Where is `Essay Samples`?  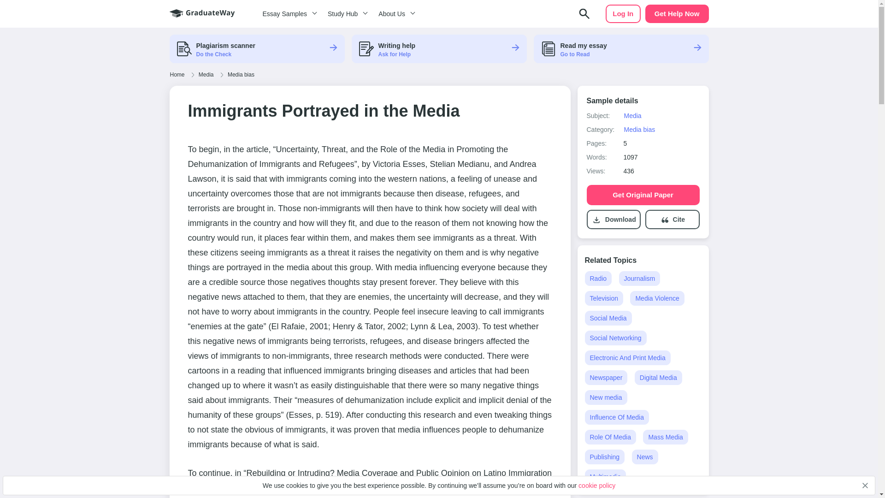 Essay Samples is located at coordinates (288, 14).